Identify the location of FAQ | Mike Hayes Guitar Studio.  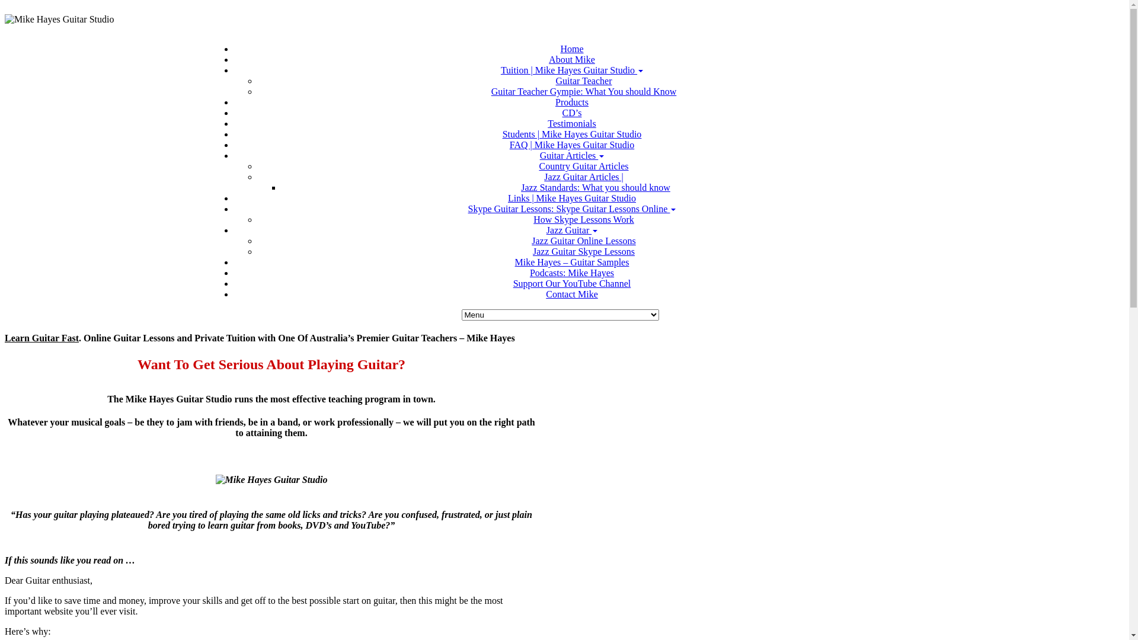
(572, 145).